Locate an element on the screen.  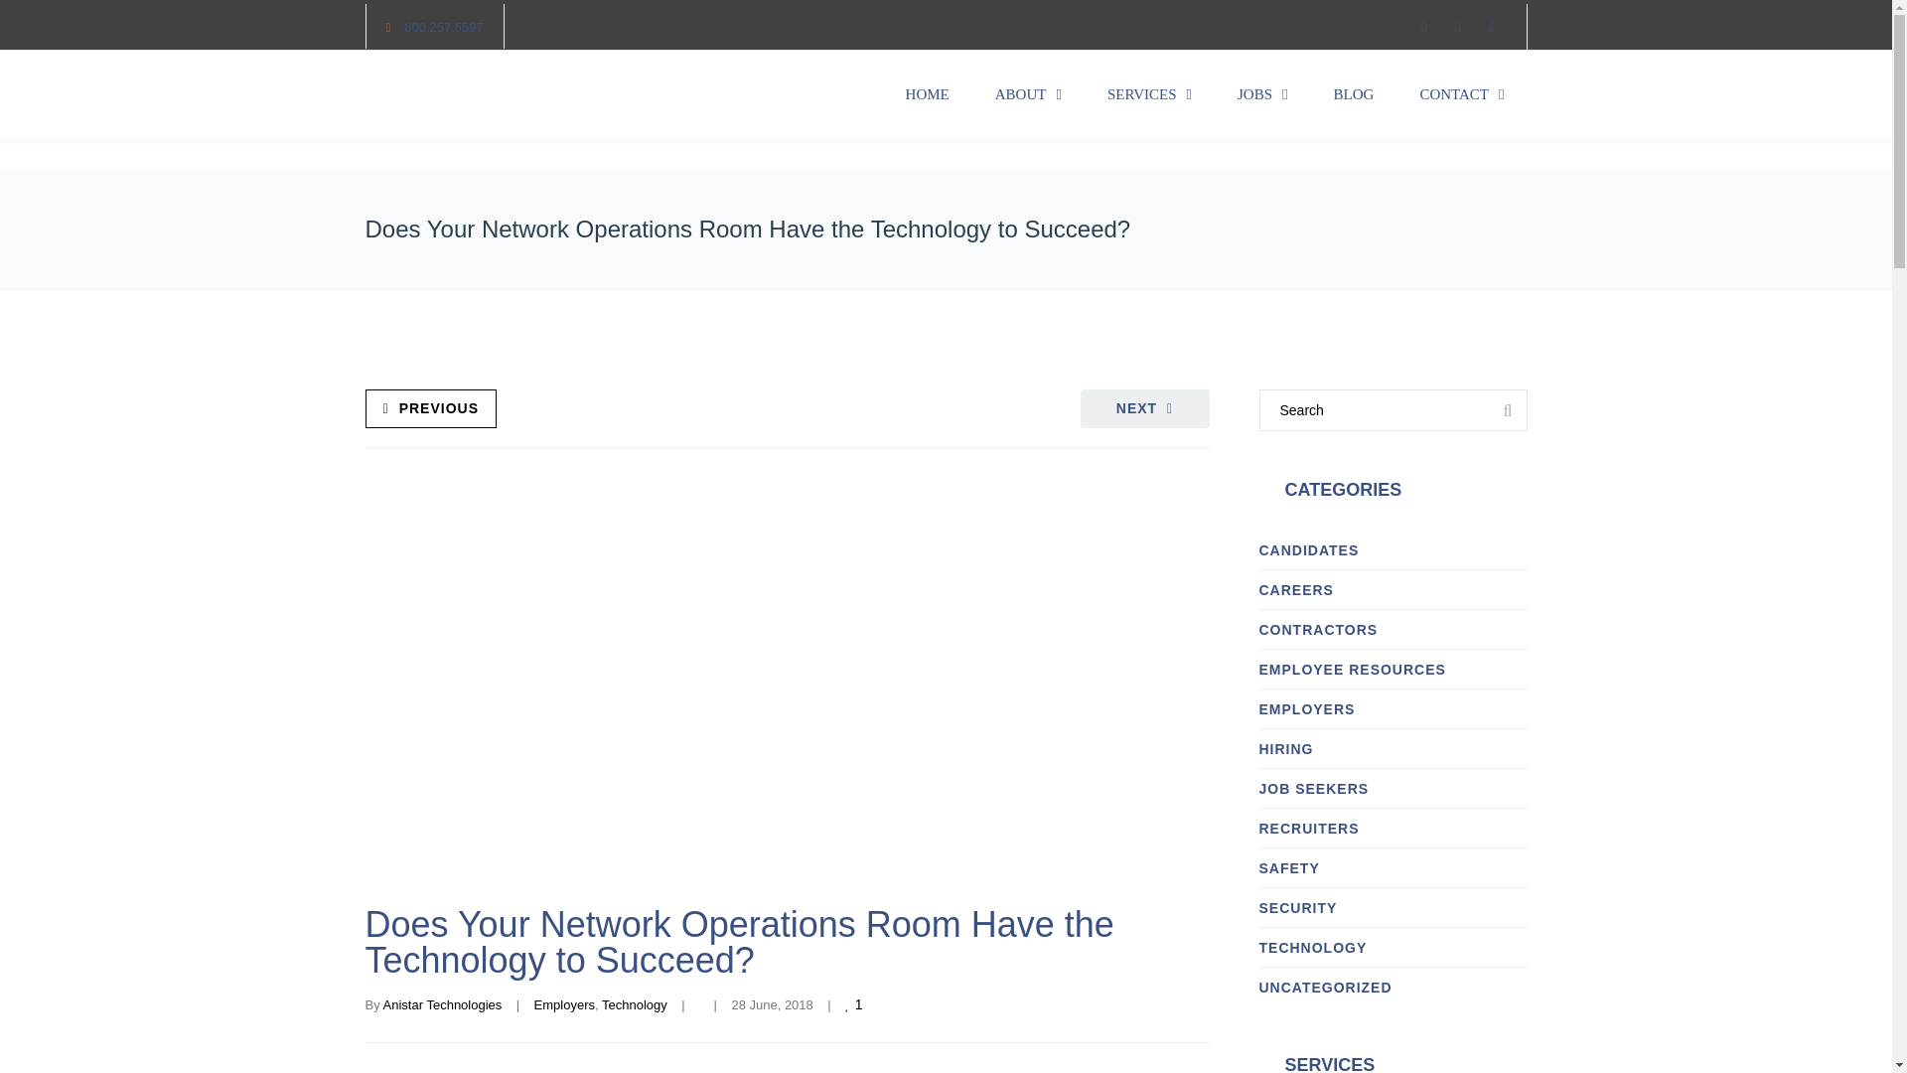
PREVIOUS is located at coordinates (431, 408).